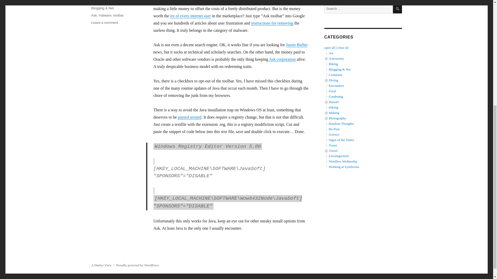  Describe the element at coordinates (282, 59) in the screenshot. I see `Ask corporation` at that location.